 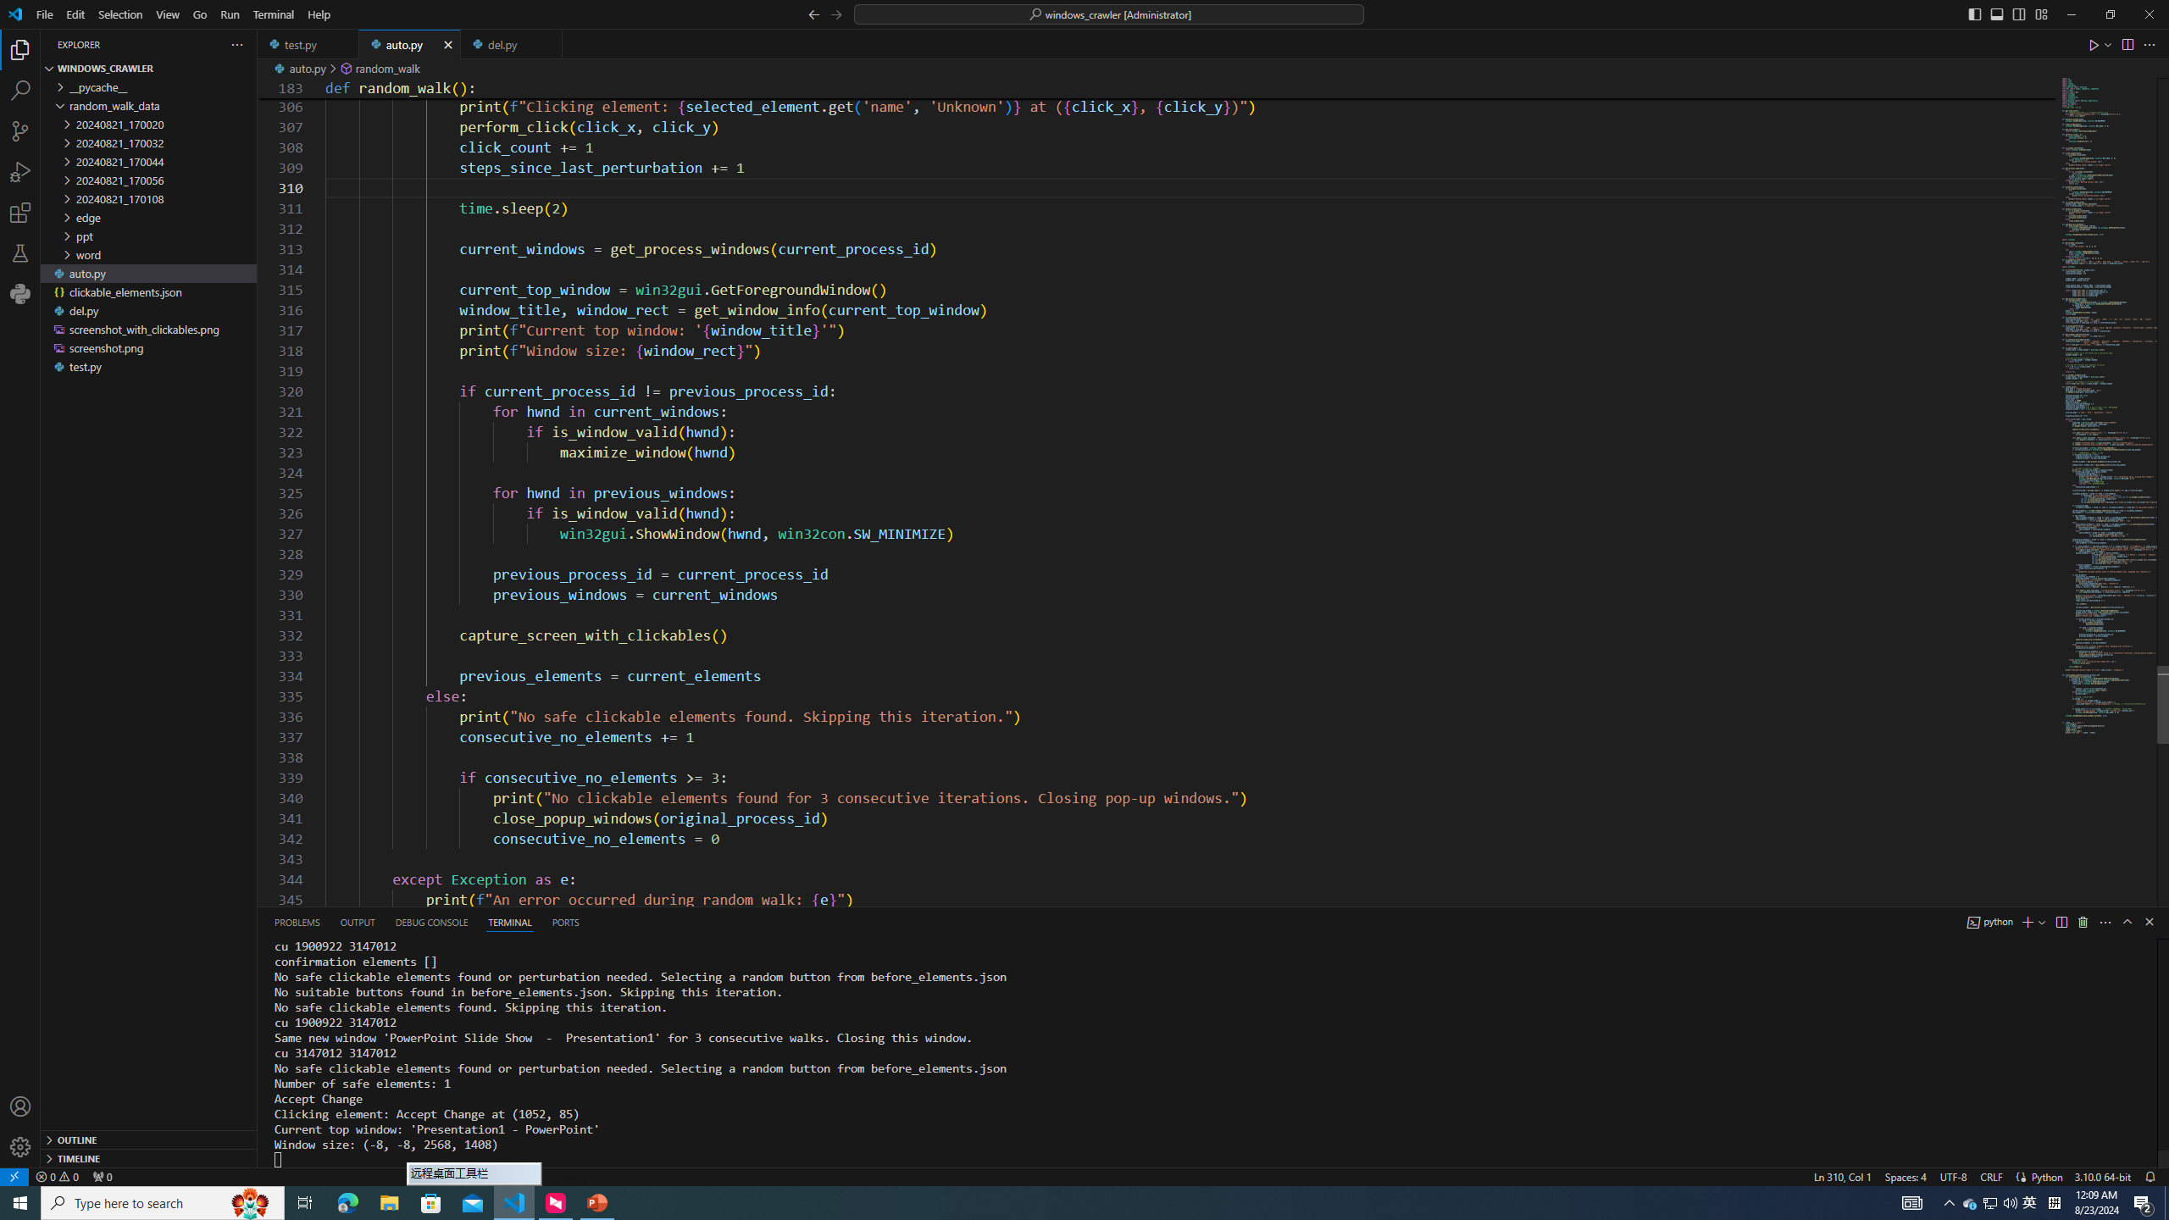 What do you see at coordinates (2108, 44) in the screenshot?
I see `Run or Debug...` at bounding box center [2108, 44].